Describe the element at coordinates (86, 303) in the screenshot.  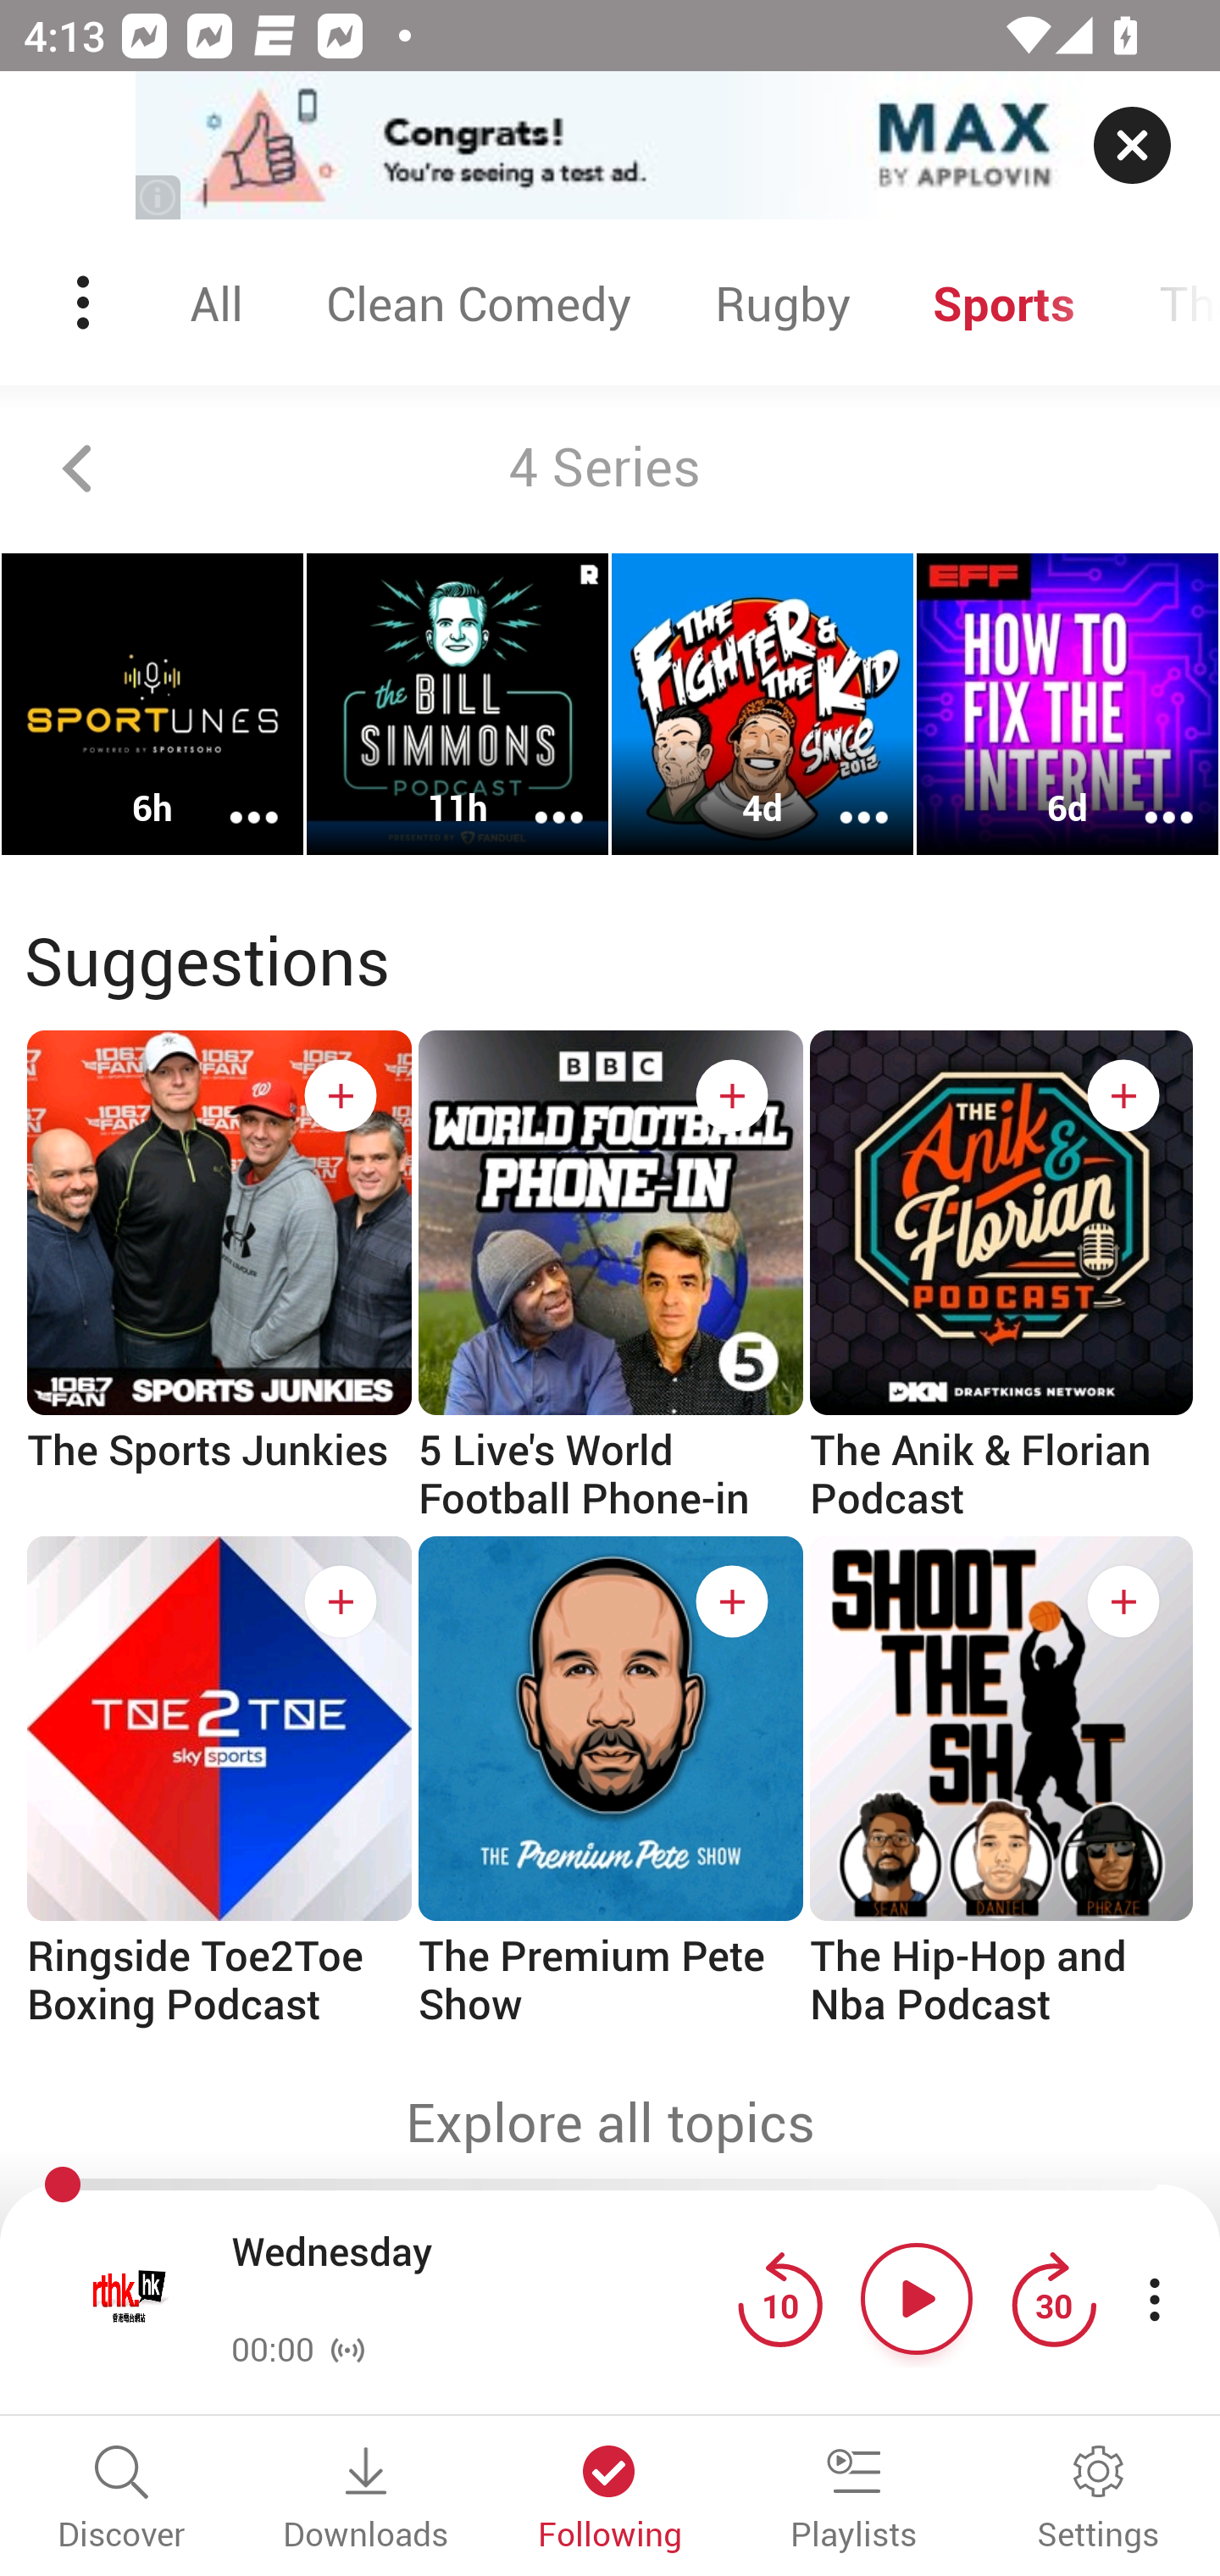
I see `Menu` at that location.